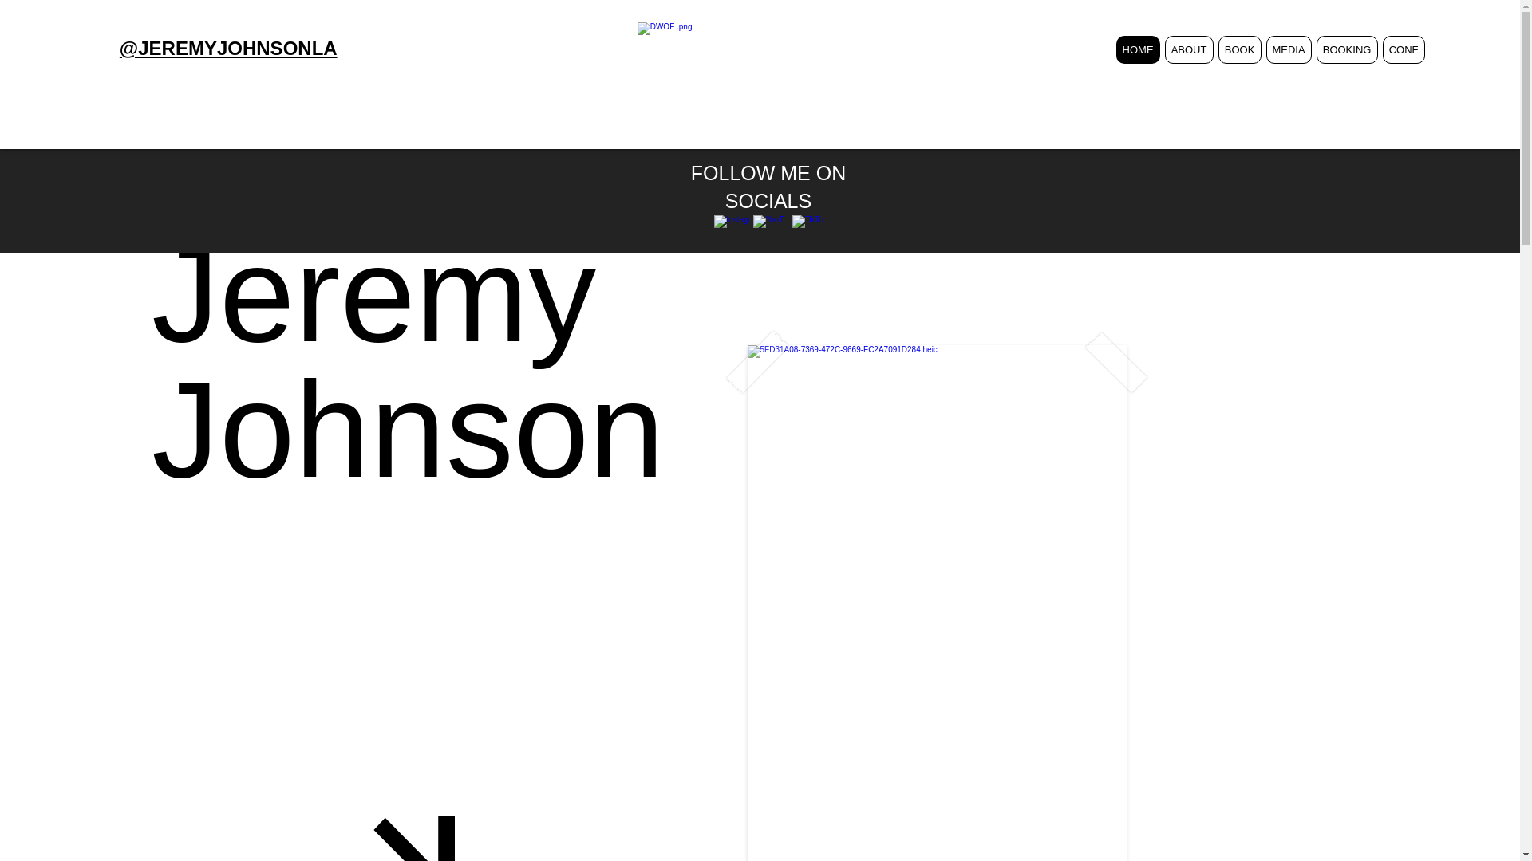  I want to click on BOOKING, so click(1347, 49).